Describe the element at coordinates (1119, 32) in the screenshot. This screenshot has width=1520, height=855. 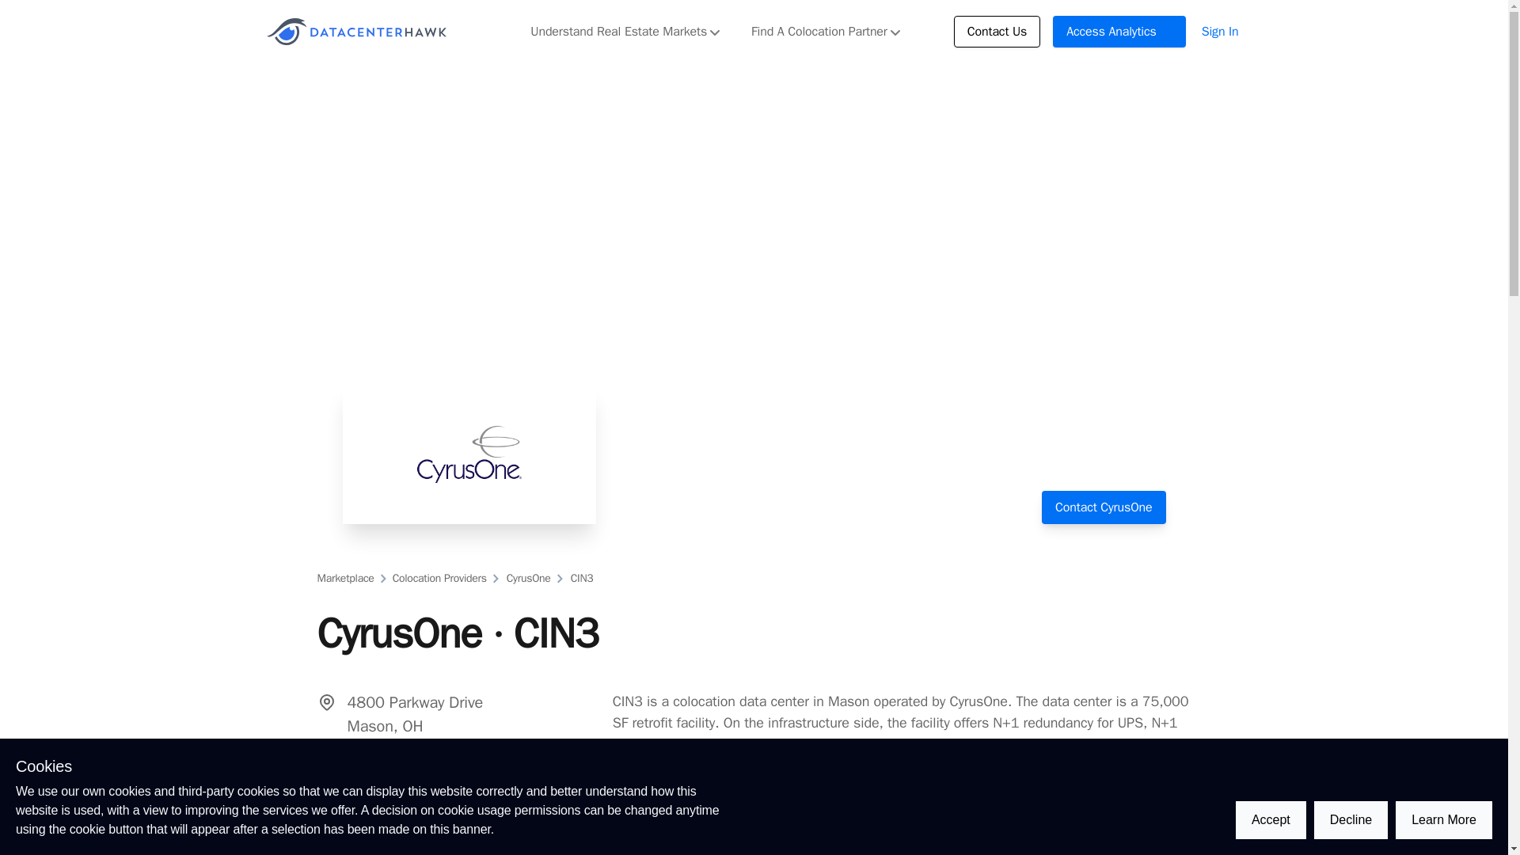
I see `Access Analytics` at that location.